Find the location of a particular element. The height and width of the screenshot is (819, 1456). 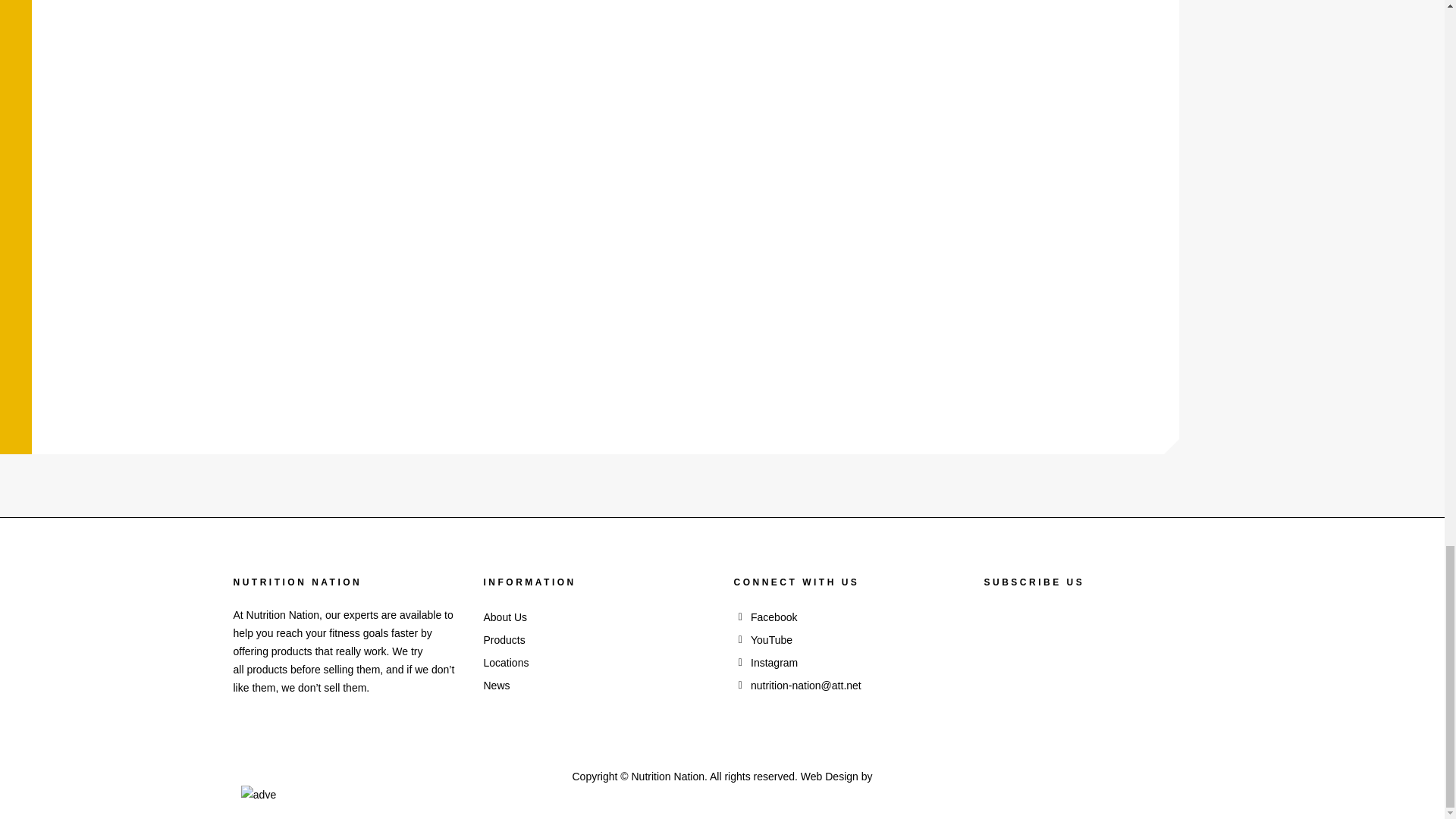

About Us is located at coordinates (598, 617).